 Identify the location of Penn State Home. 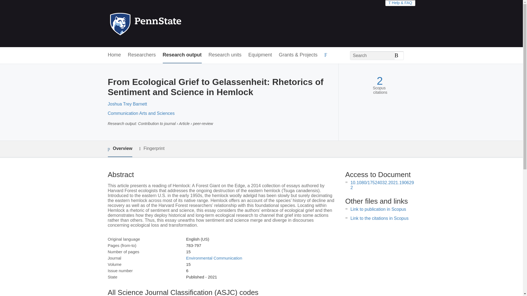
(169, 24).